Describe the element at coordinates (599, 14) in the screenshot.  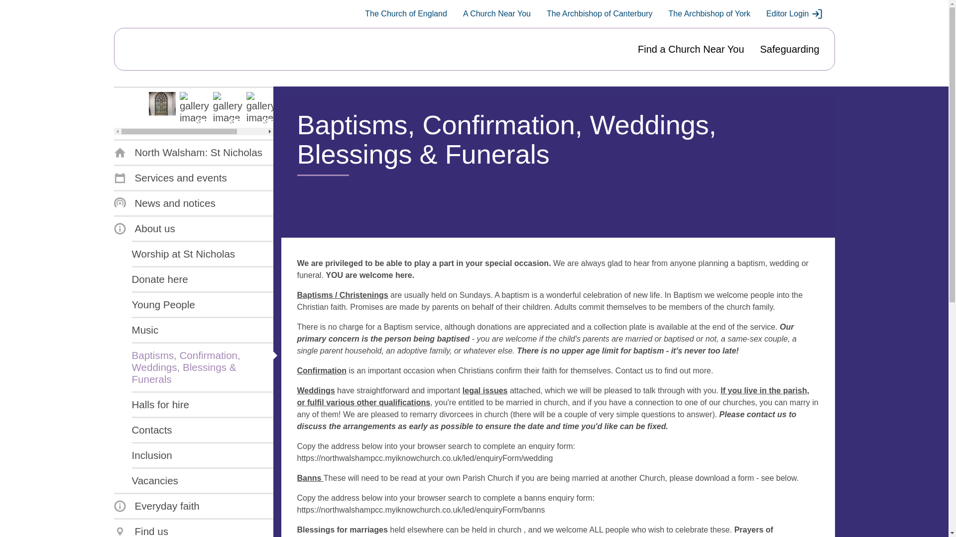
I see `The Archbishop of Canterbury` at that location.